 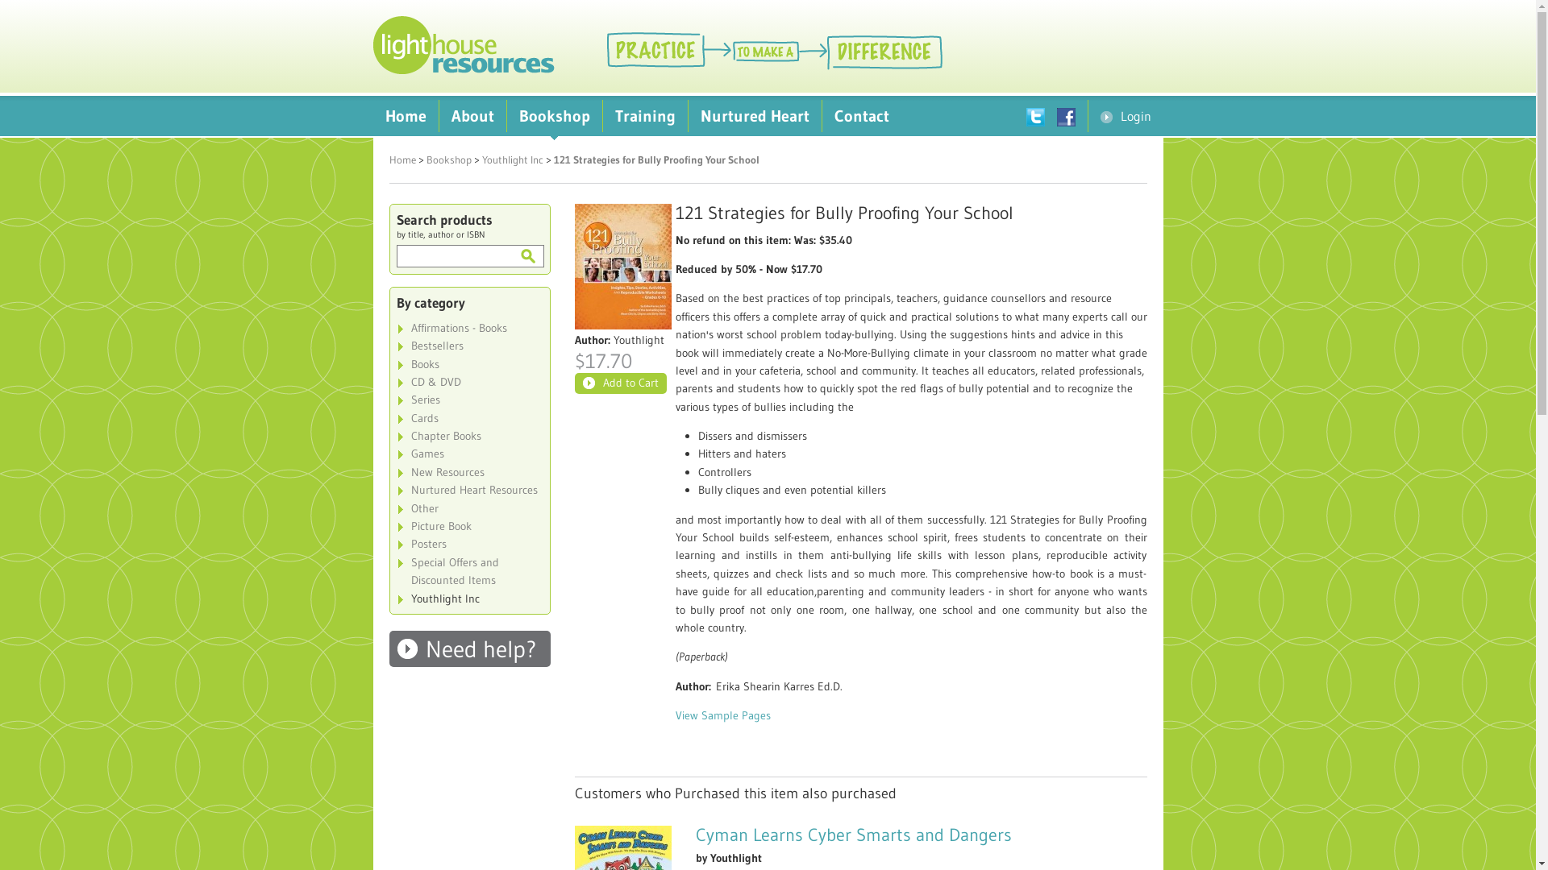 I want to click on Login, so click(x=1126, y=116).